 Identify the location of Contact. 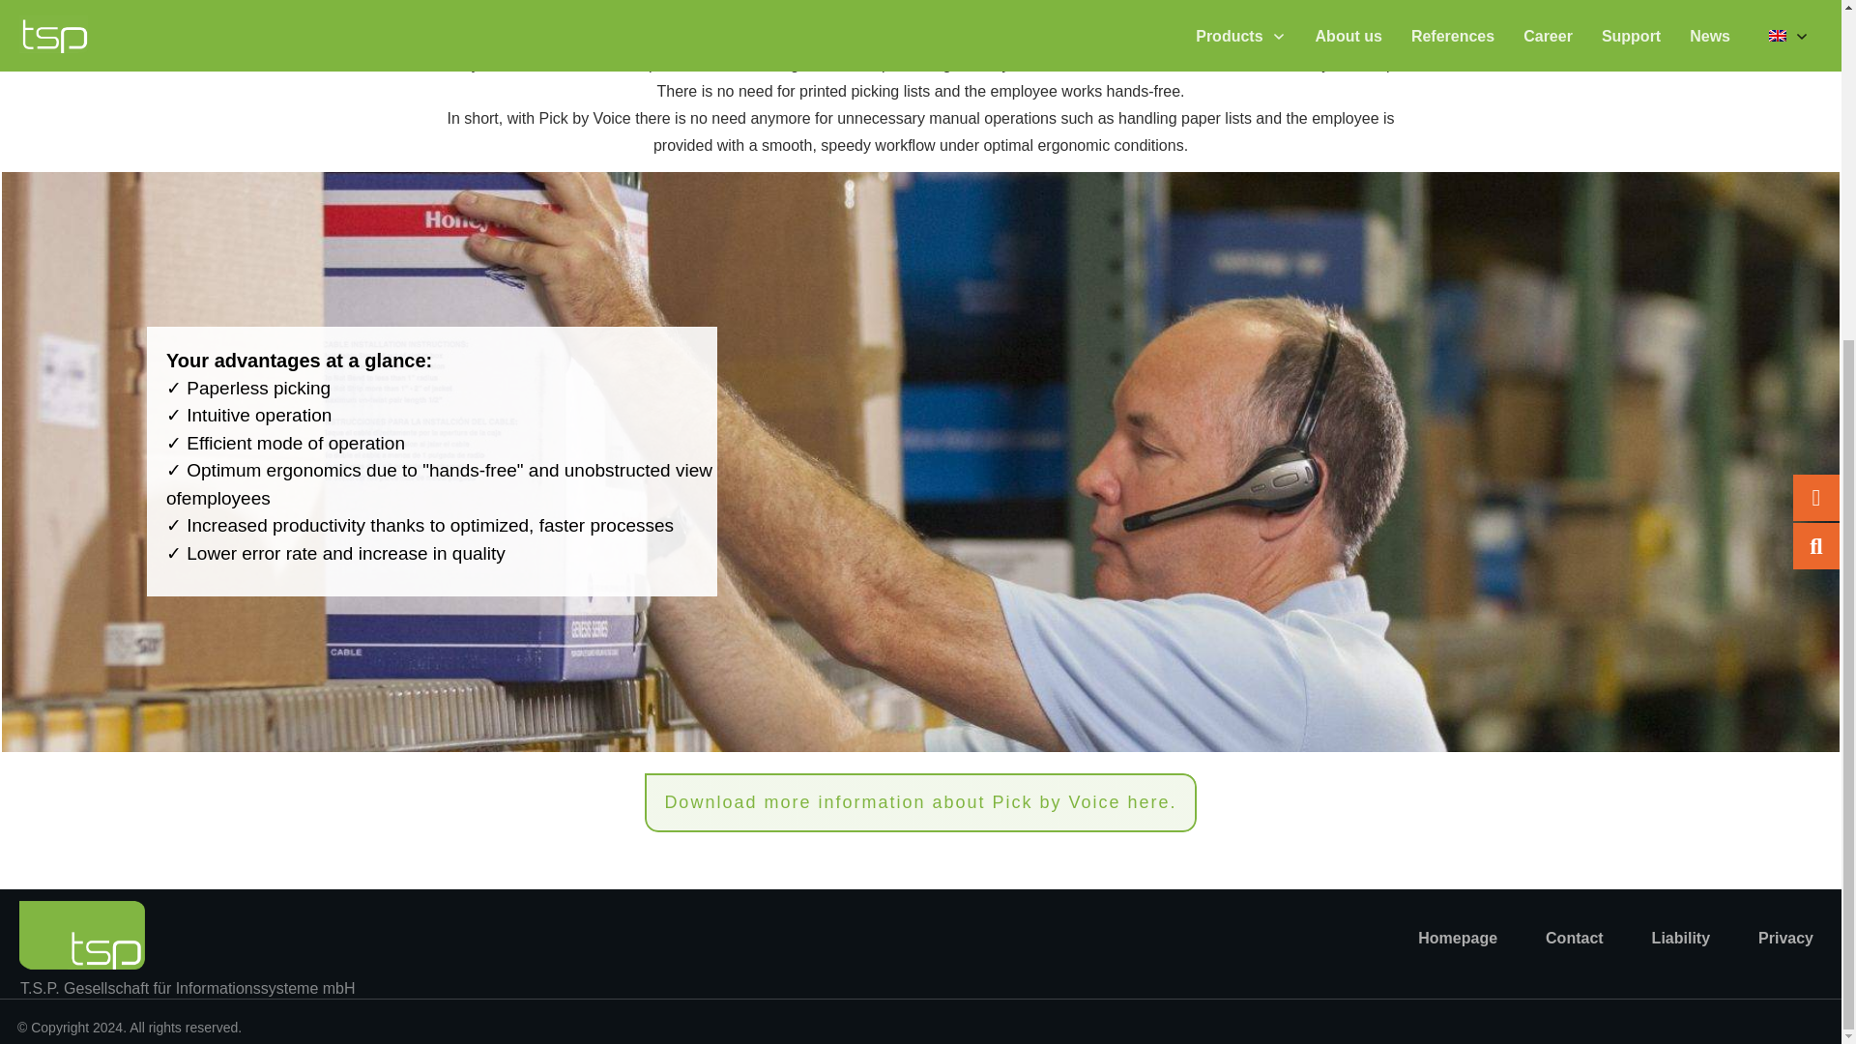
(1574, 938).